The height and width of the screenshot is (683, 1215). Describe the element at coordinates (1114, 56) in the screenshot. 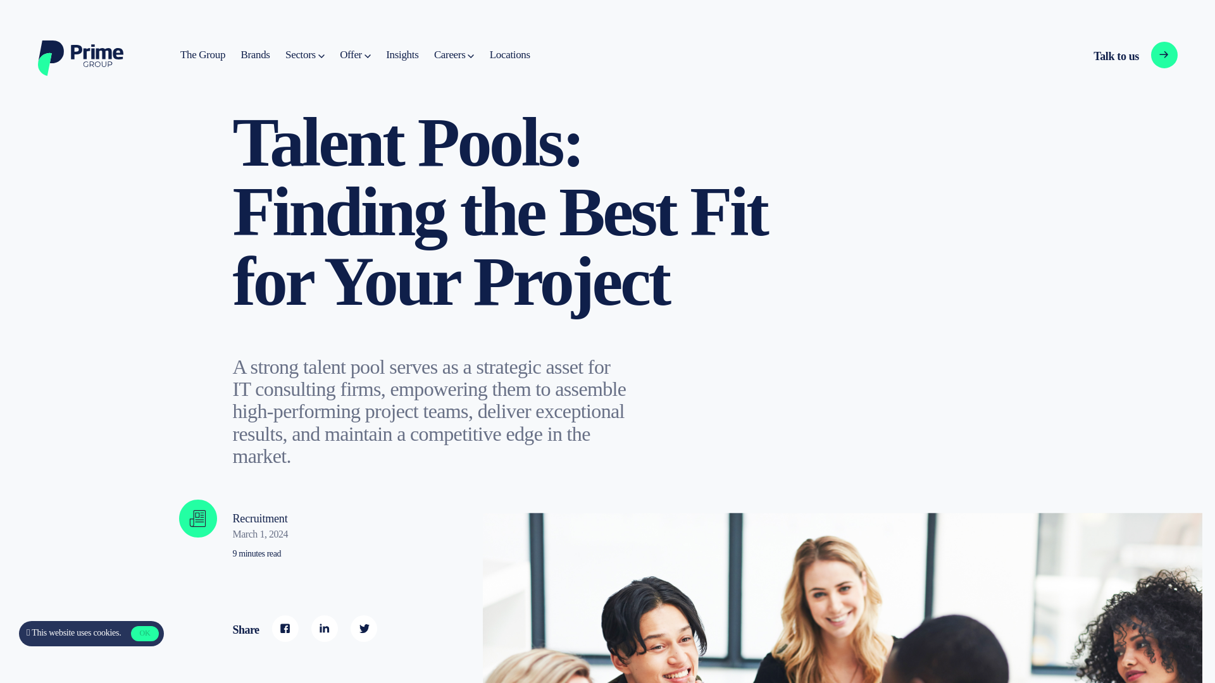

I see `Sectors` at that location.